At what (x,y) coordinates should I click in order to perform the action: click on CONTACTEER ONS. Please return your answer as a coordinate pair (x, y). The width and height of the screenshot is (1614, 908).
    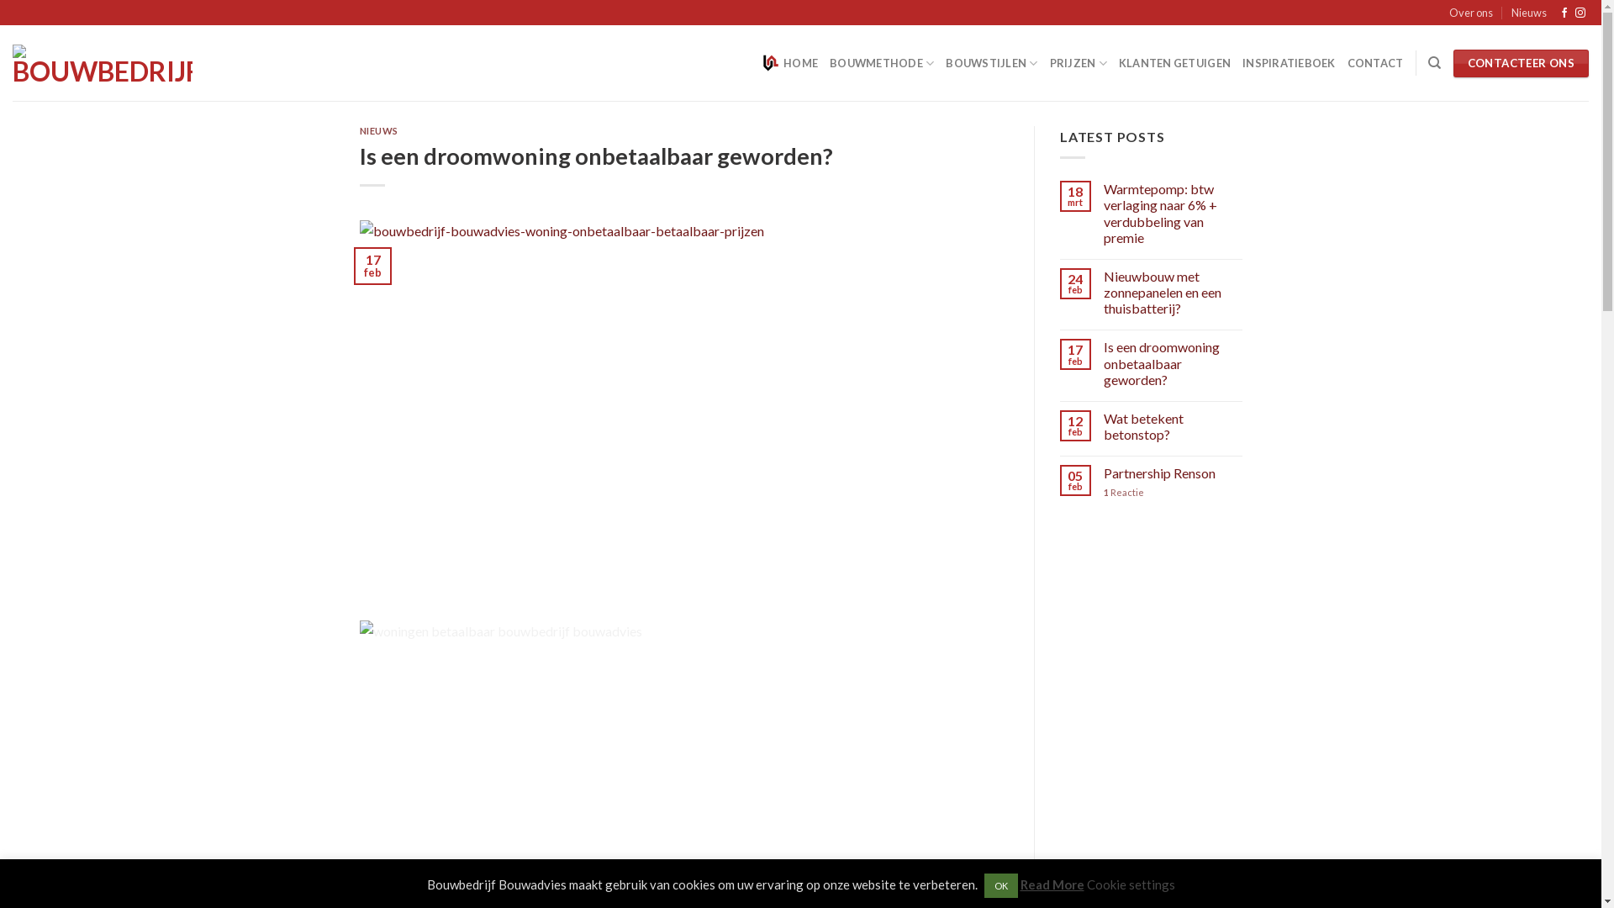
    Looking at the image, I should click on (1522, 64).